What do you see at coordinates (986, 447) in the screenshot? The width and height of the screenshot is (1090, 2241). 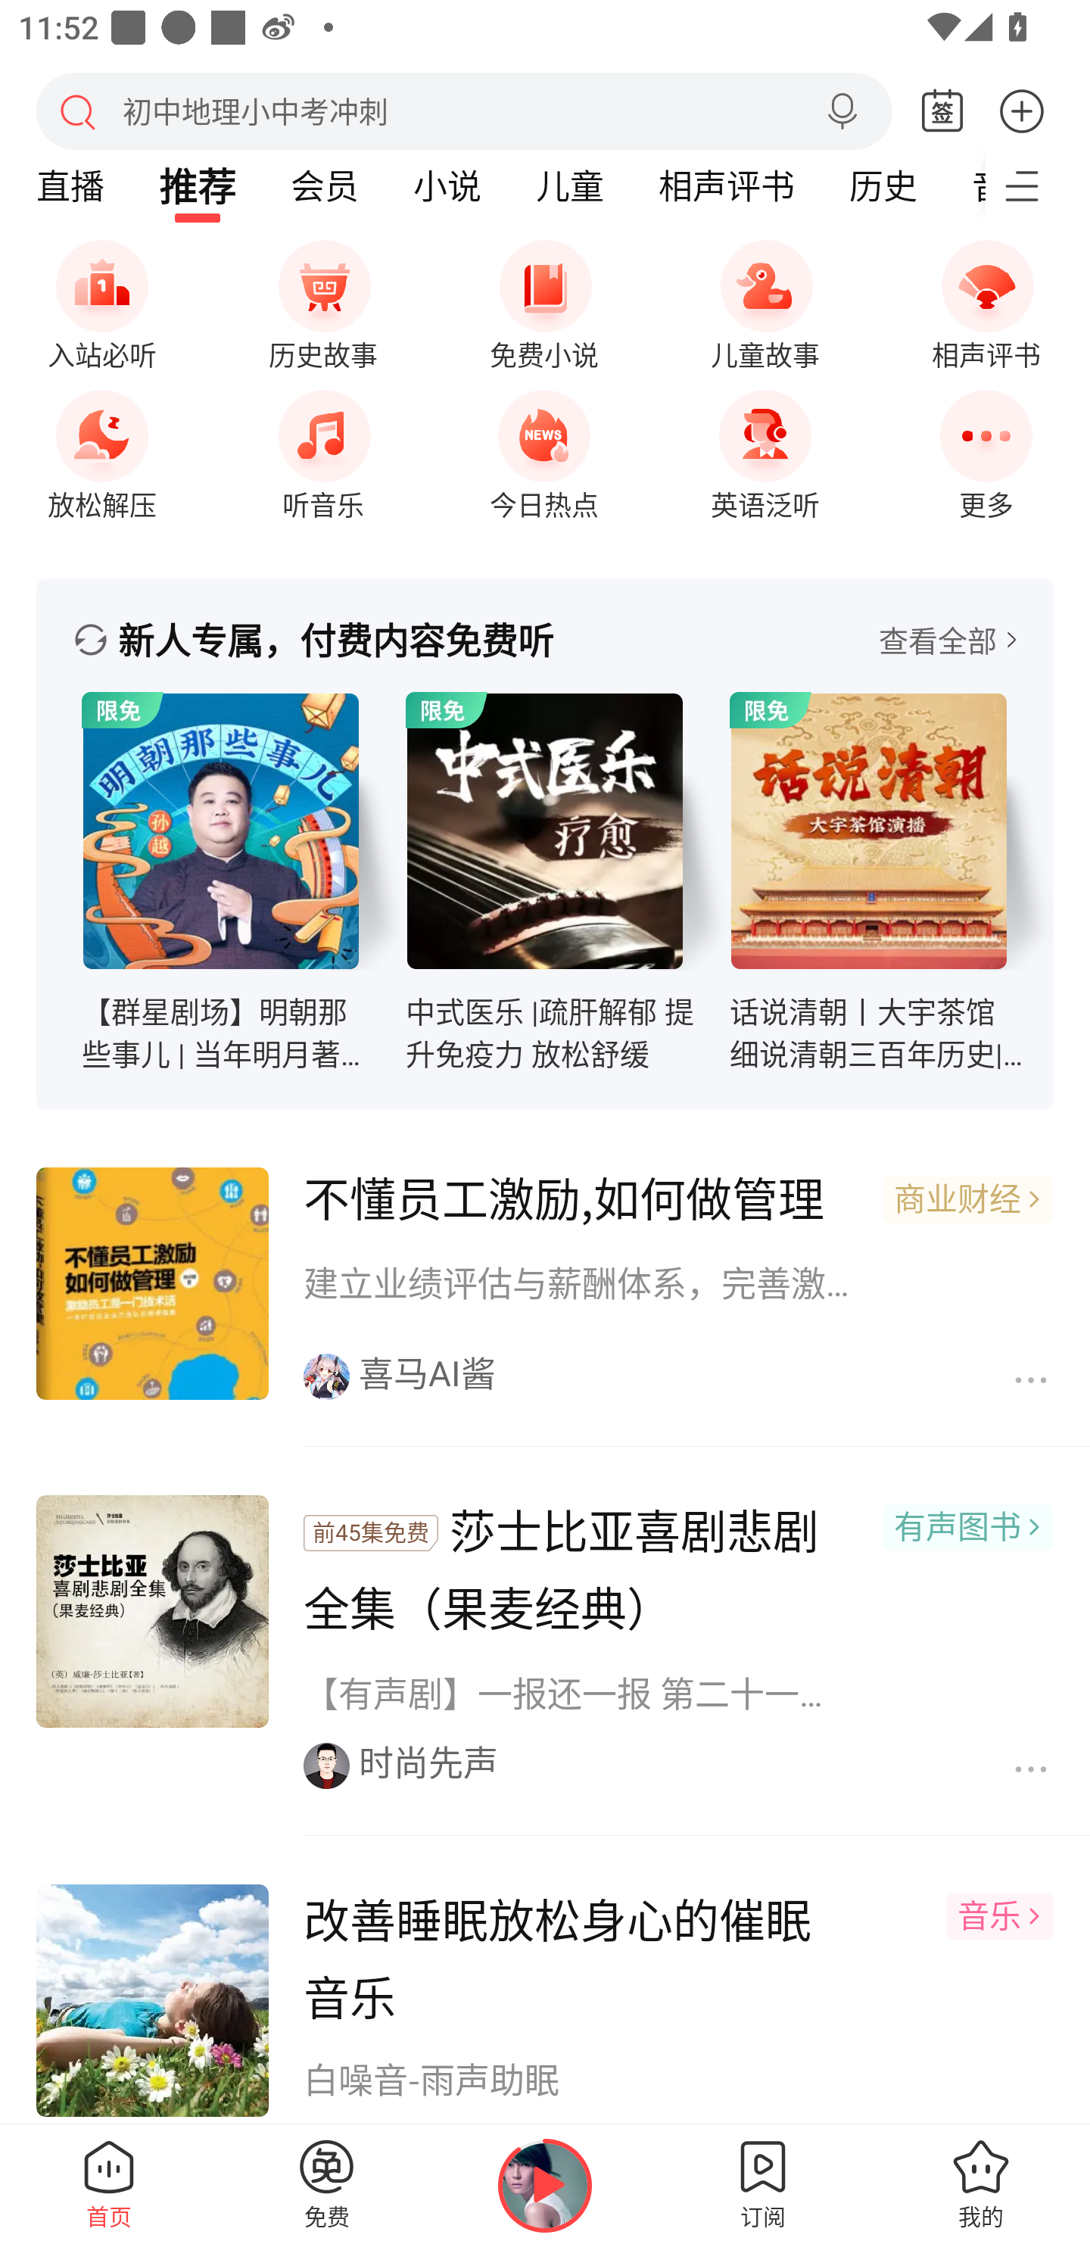 I see `更多` at bounding box center [986, 447].